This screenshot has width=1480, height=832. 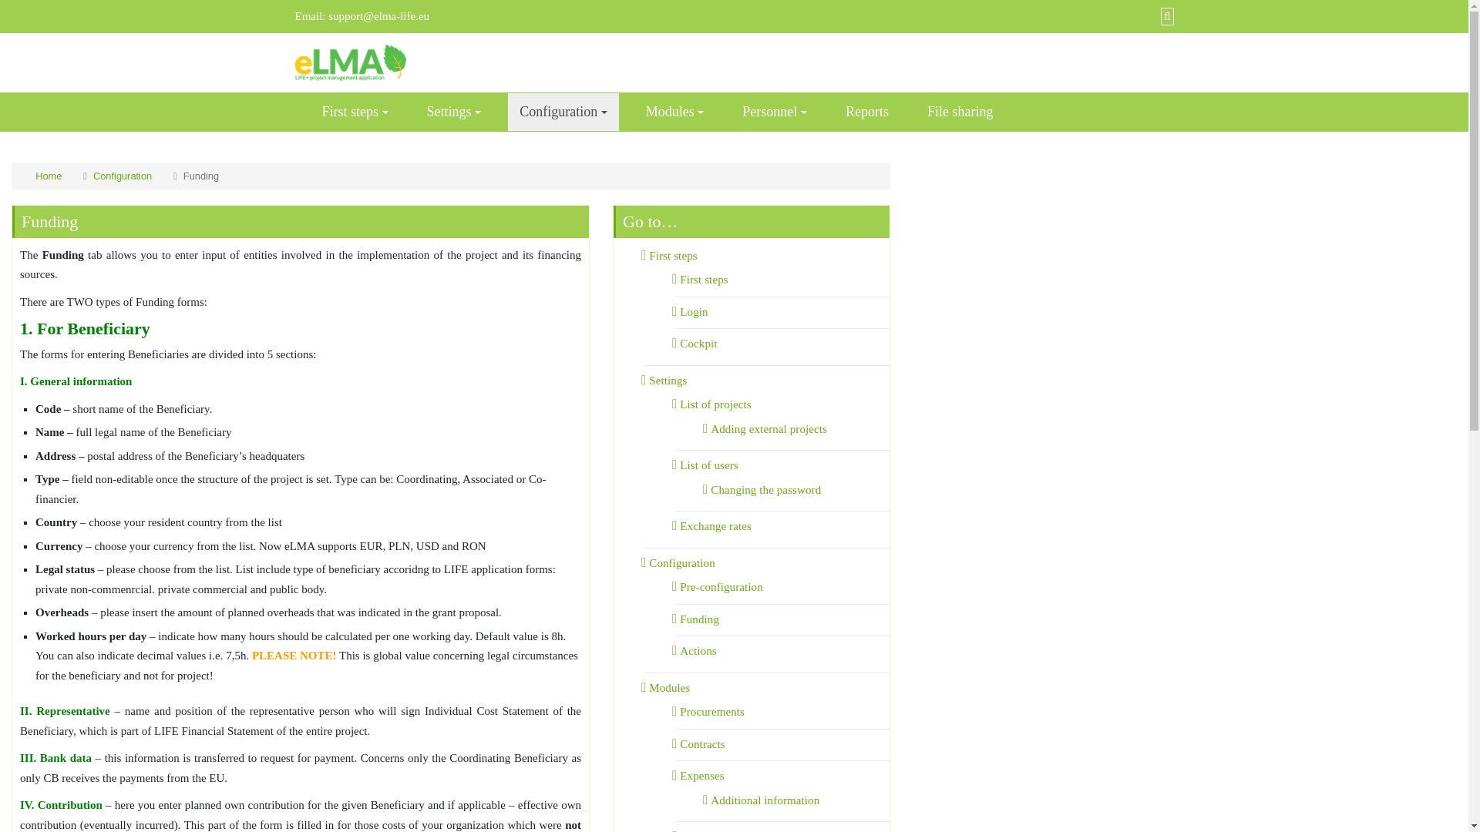 I want to click on Personnel, so click(x=774, y=111).